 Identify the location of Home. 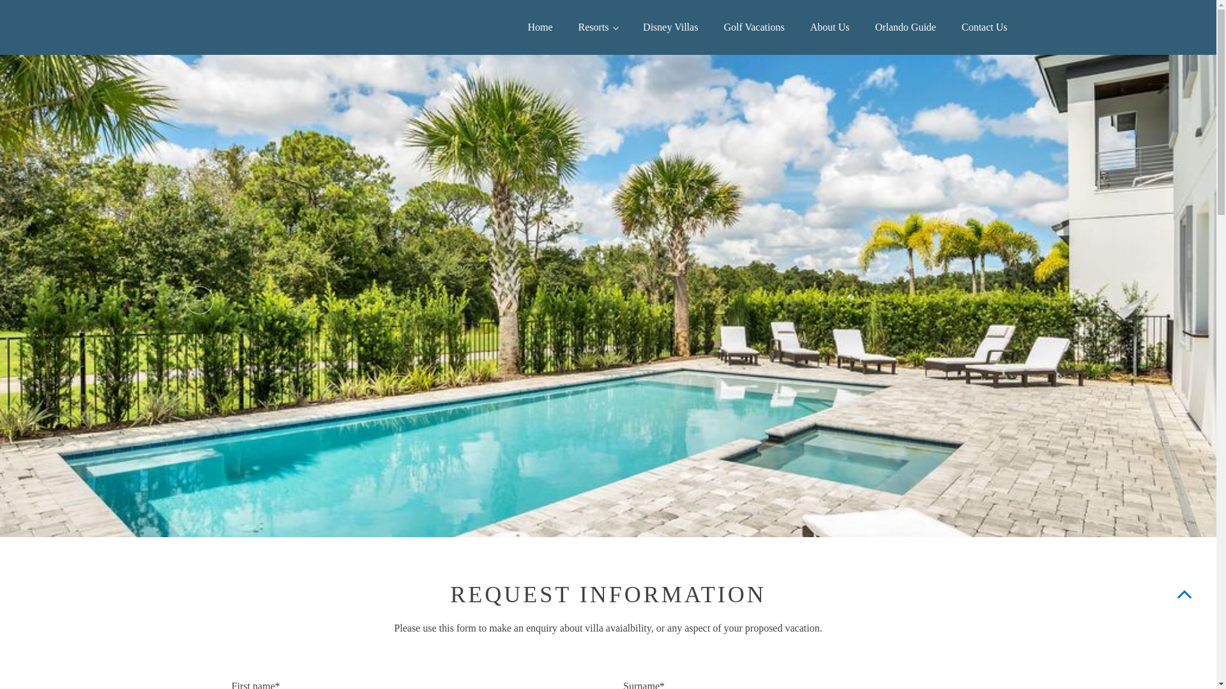
(540, 27).